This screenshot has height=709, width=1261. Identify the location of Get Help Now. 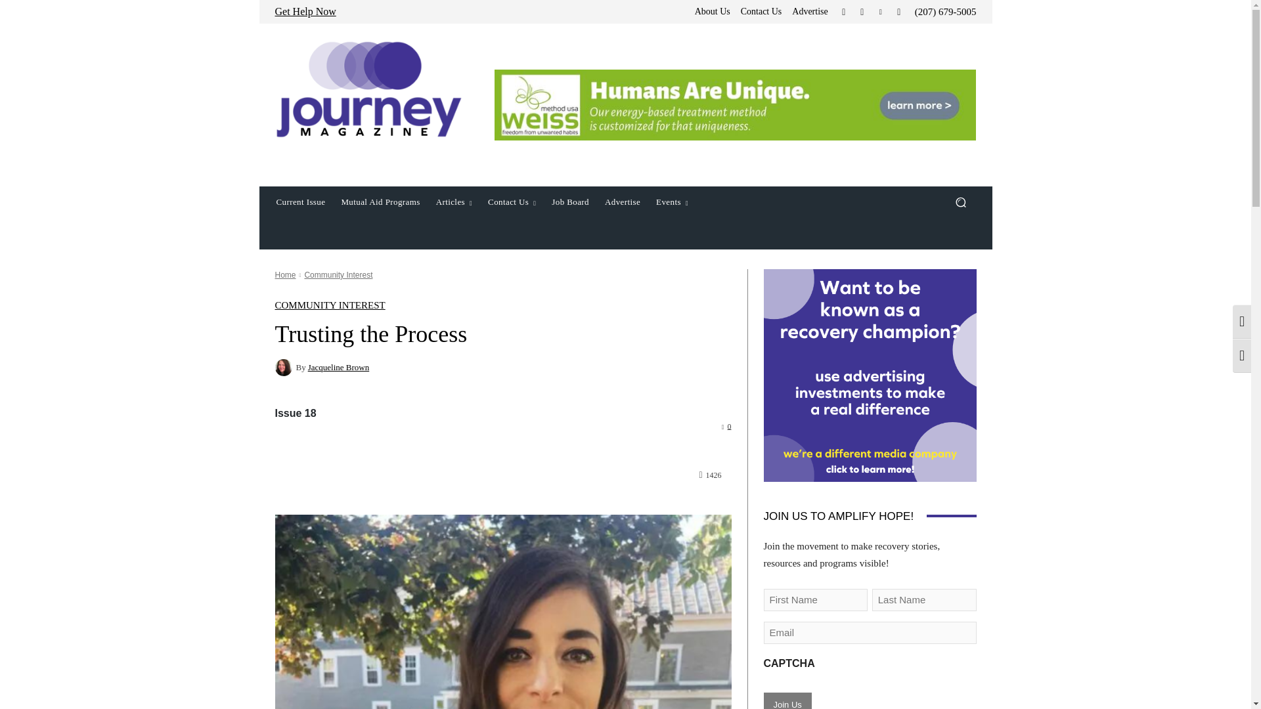
(305, 11).